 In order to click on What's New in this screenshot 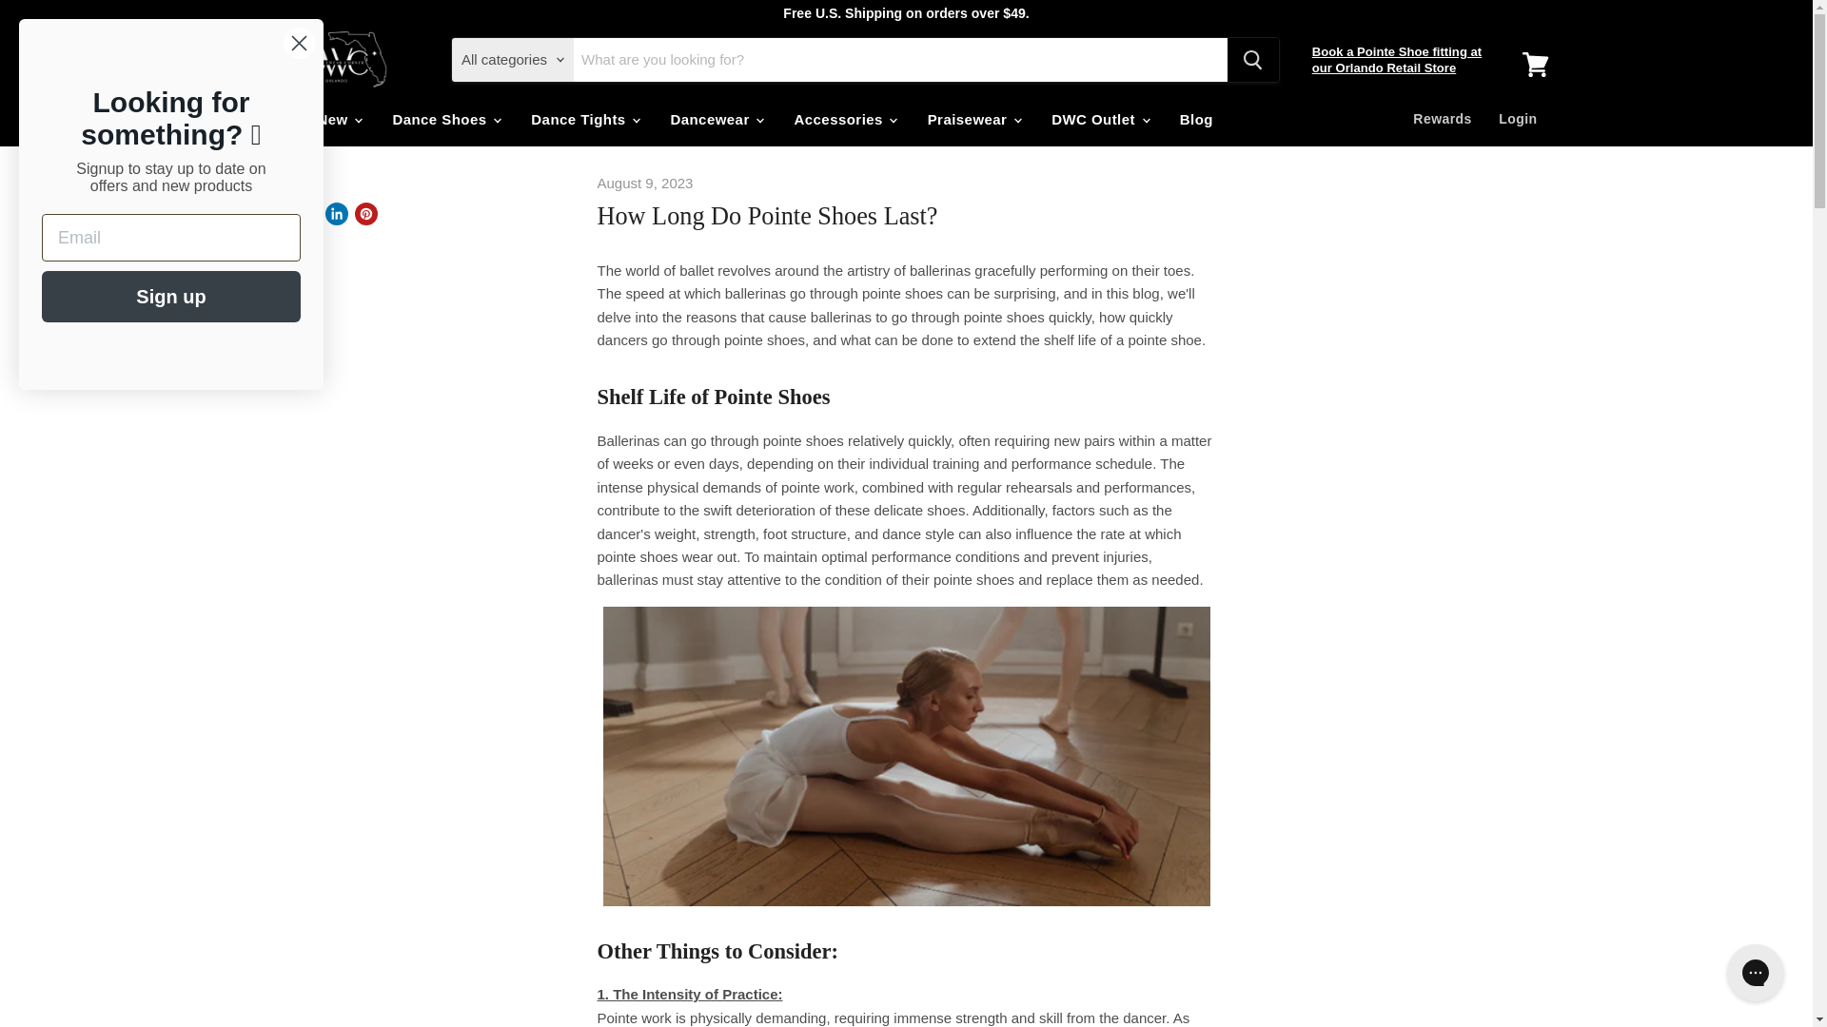, I will do `click(311, 118)`.